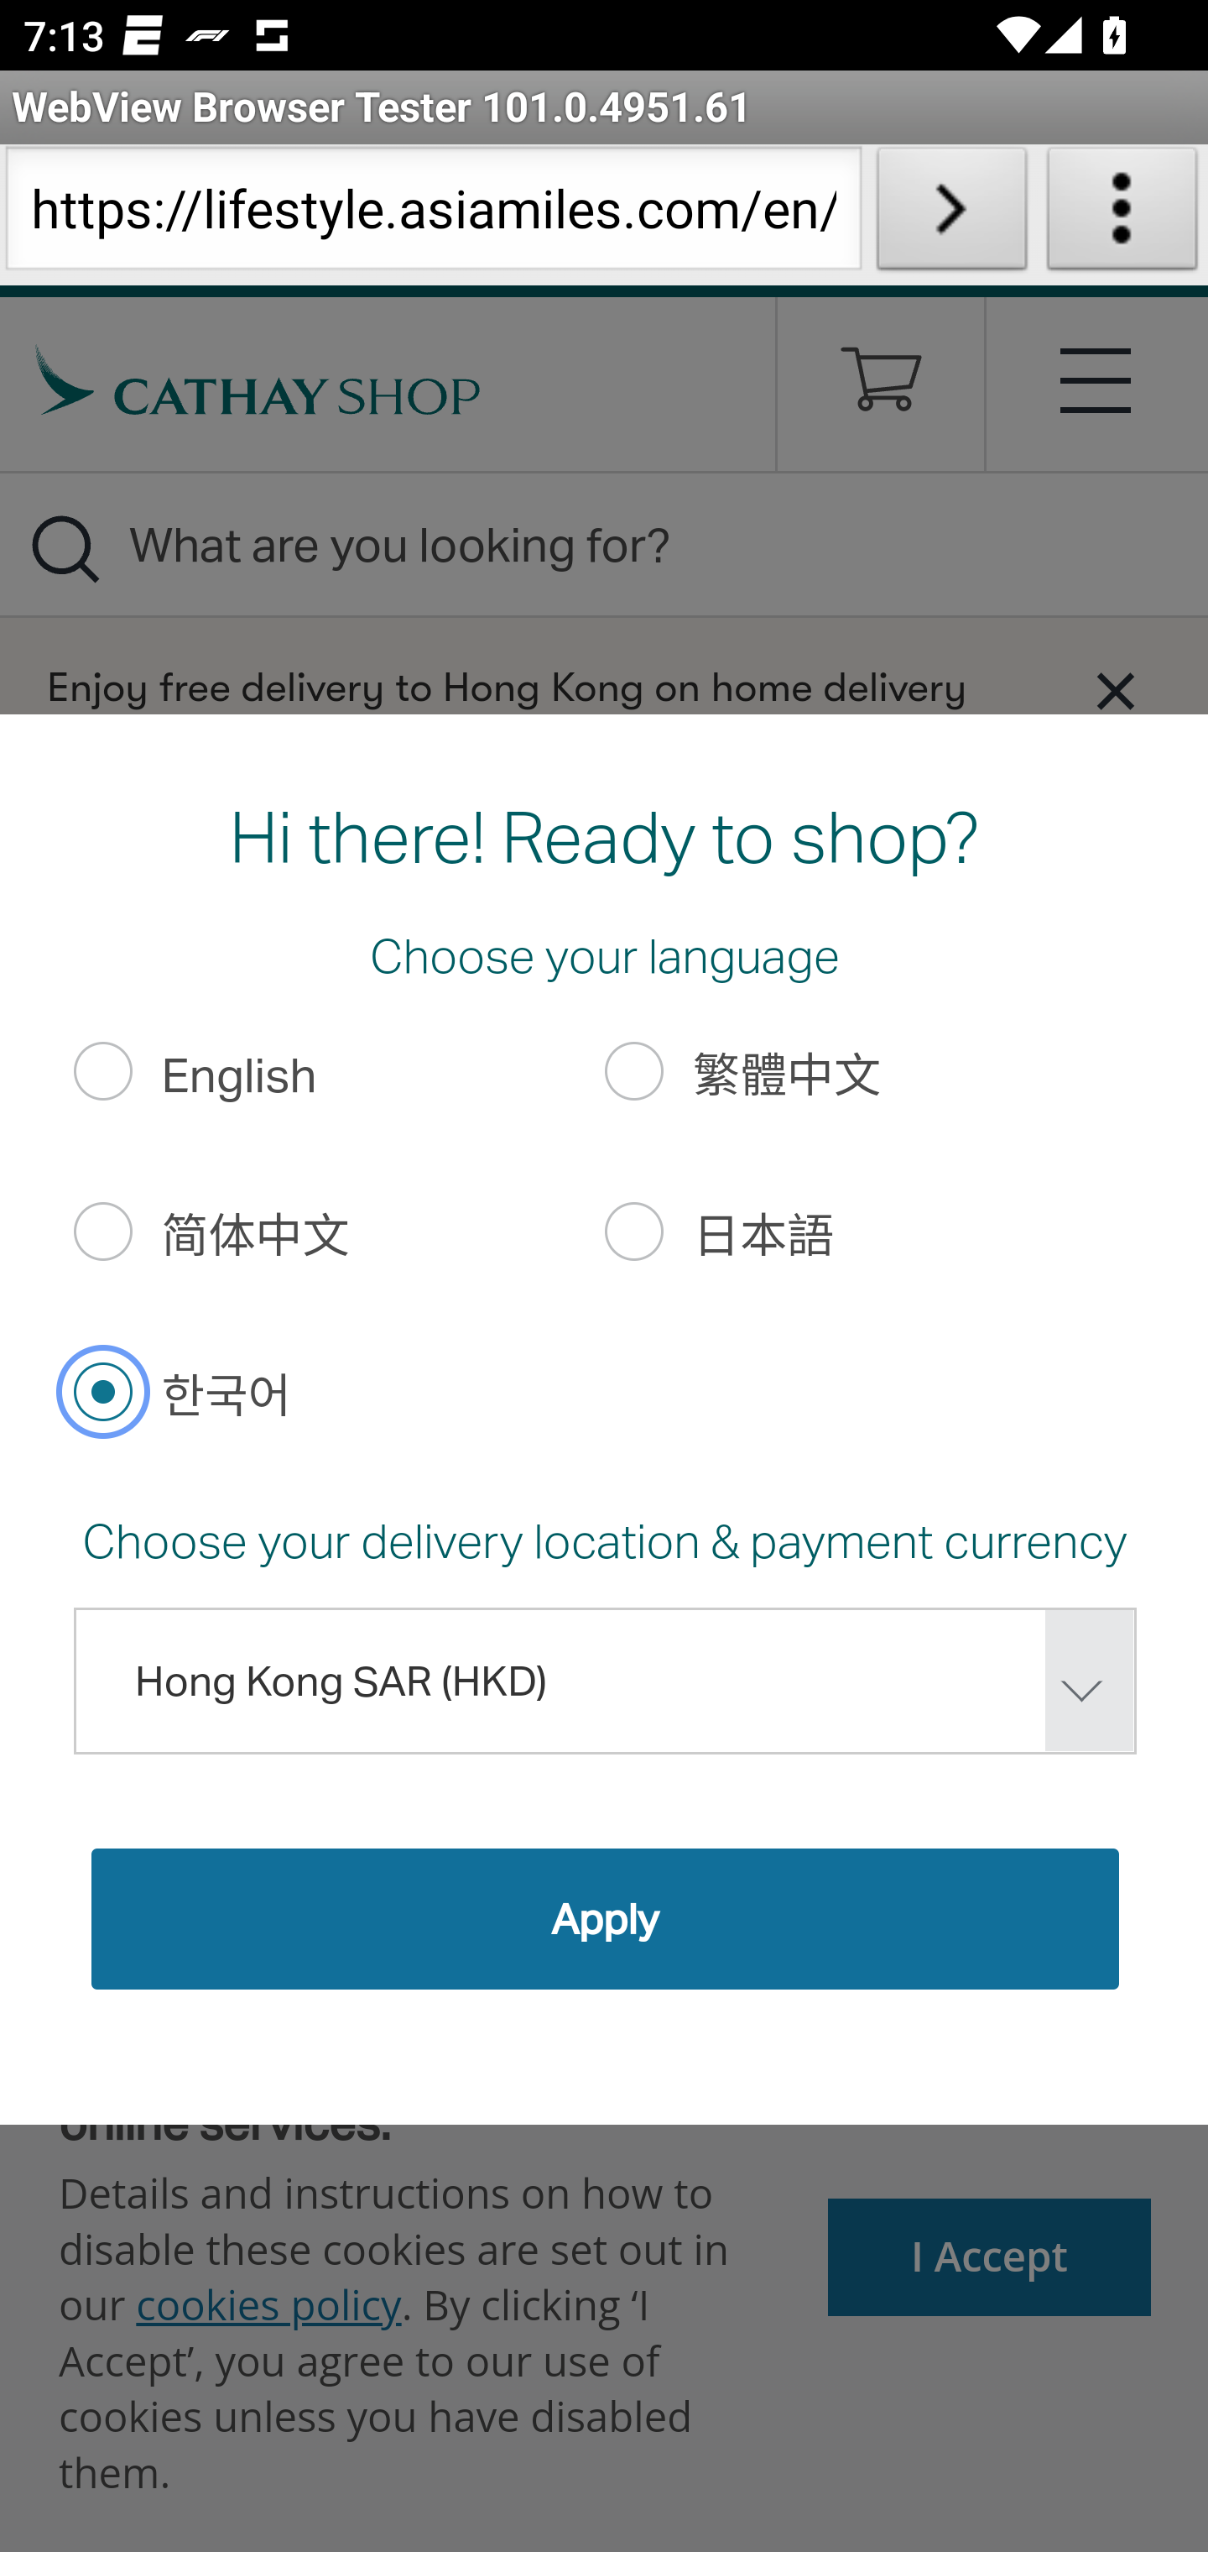  I want to click on Mini cart, so click(881, 391).